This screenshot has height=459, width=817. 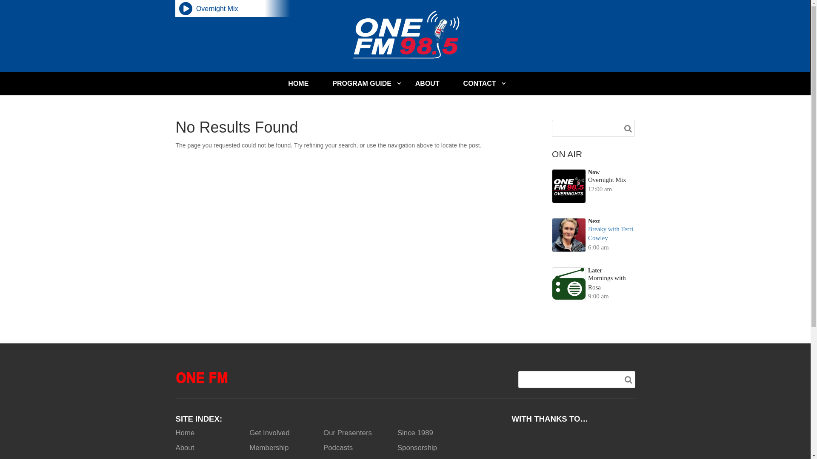 What do you see at coordinates (338, 448) in the screenshot?
I see `Podcasts` at bounding box center [338, 448].